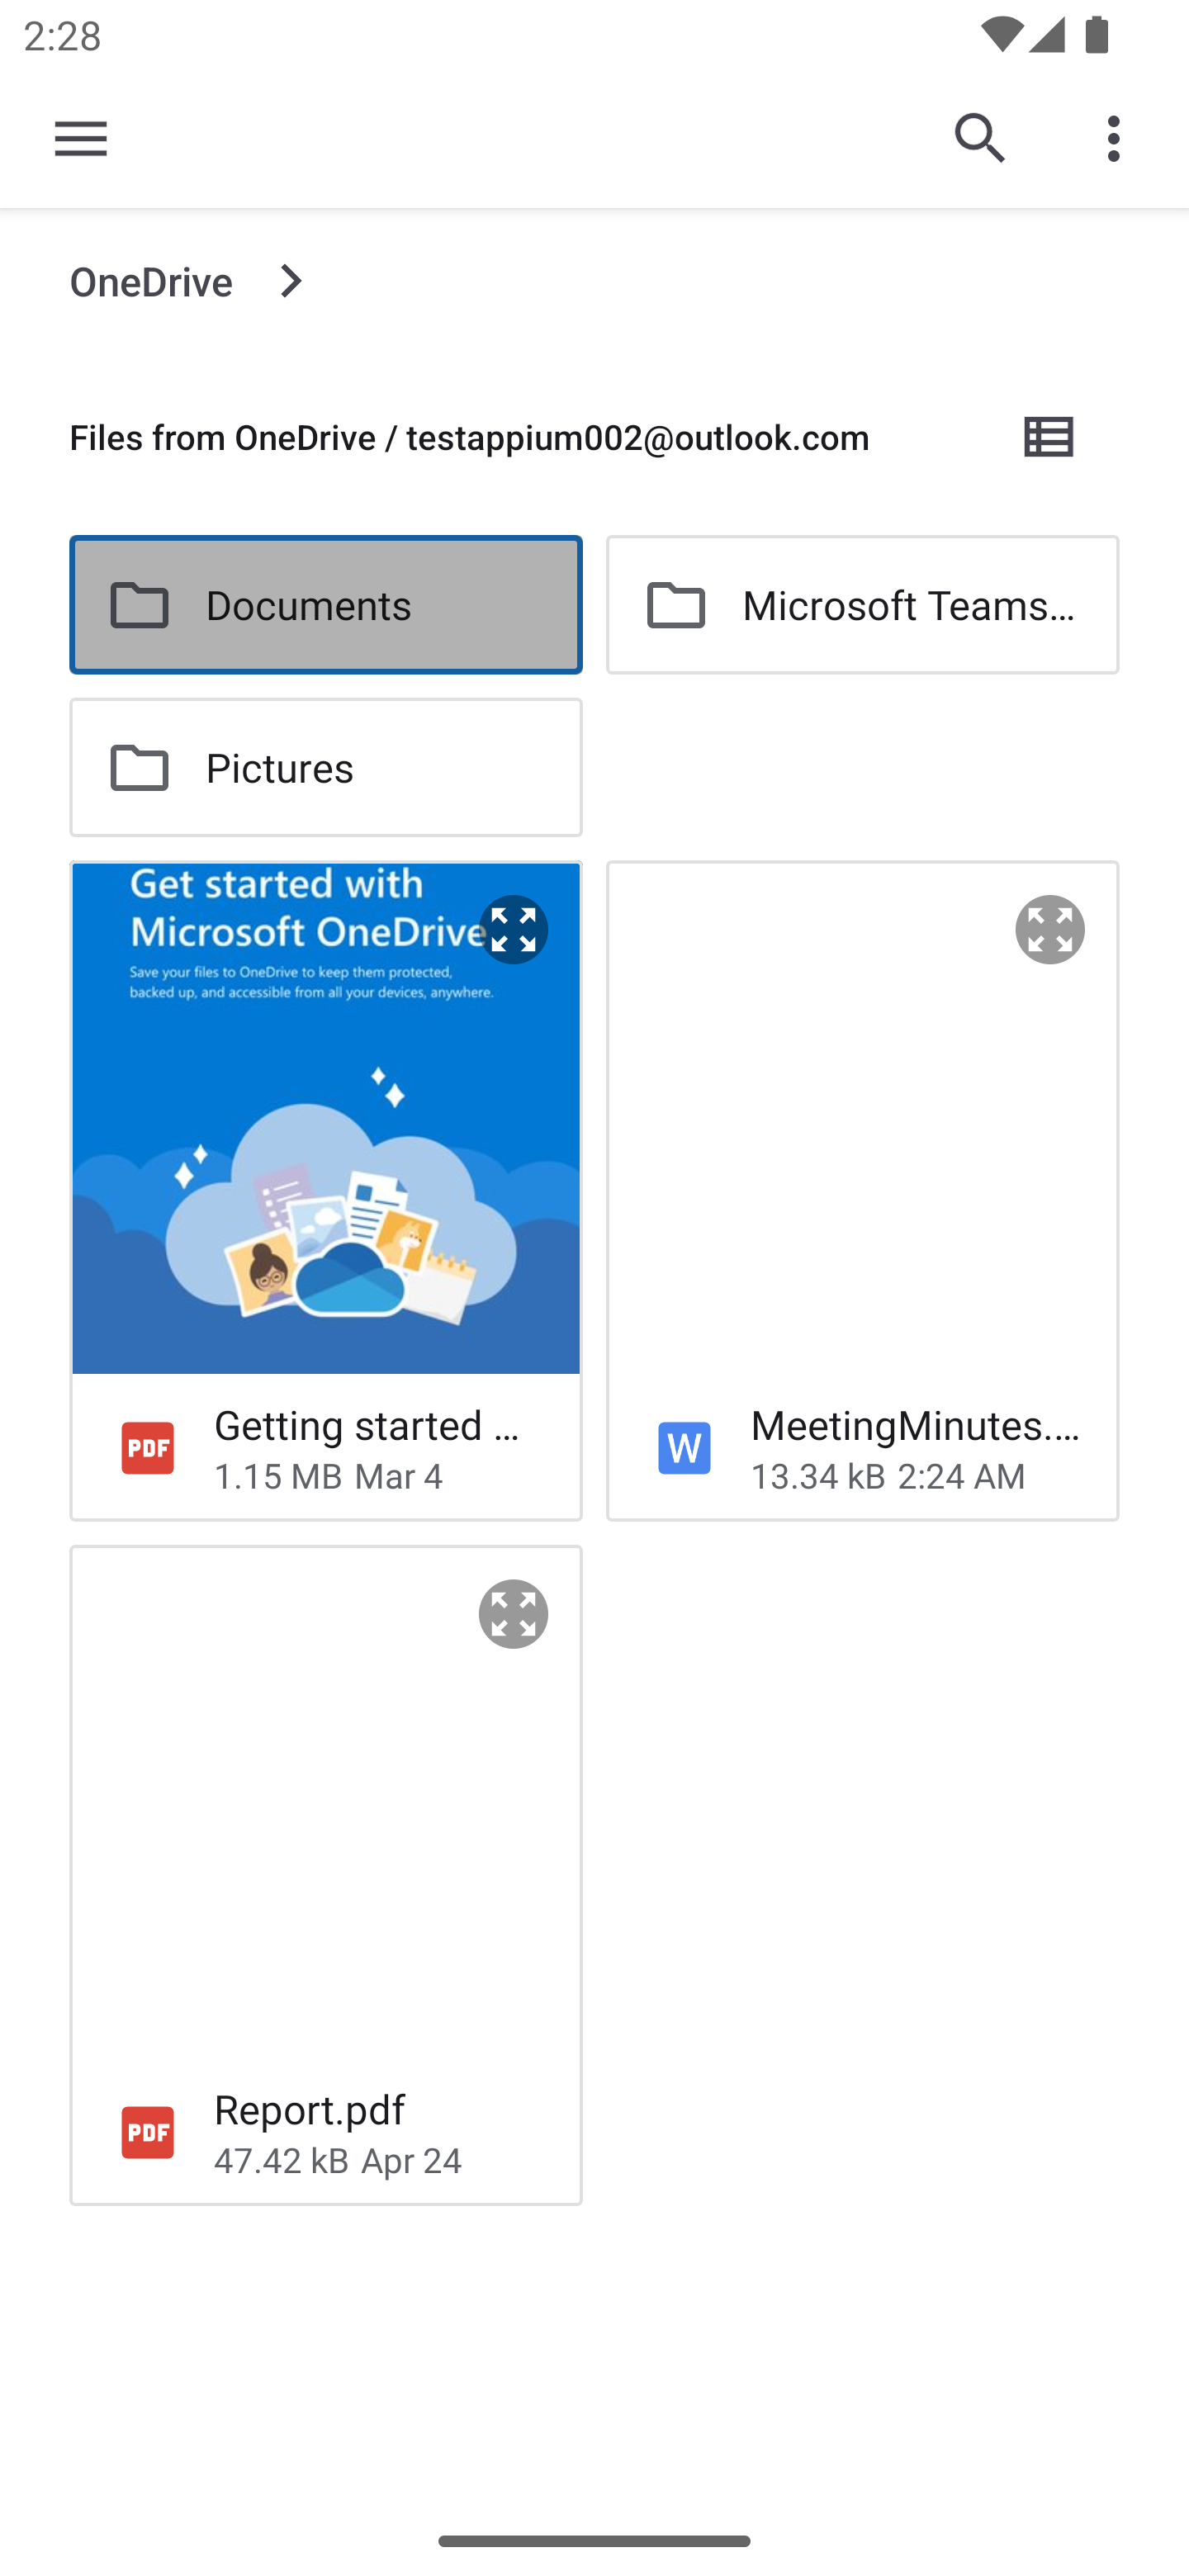 The width and height of the screenshot is (1189, 2576). I want to click on Microsoft Teams Chat Files, so click(863, 604).